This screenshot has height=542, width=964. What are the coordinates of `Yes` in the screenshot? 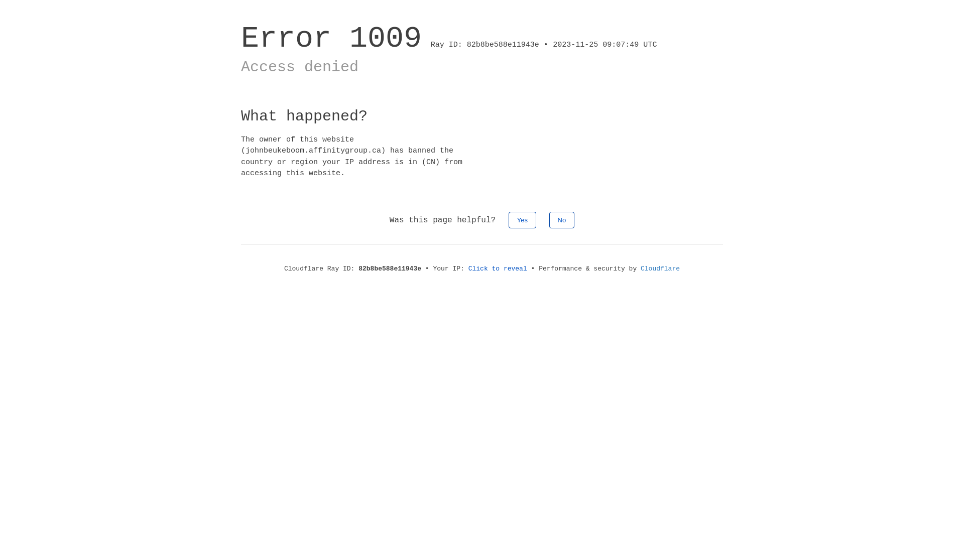 It's located at (522, 220).